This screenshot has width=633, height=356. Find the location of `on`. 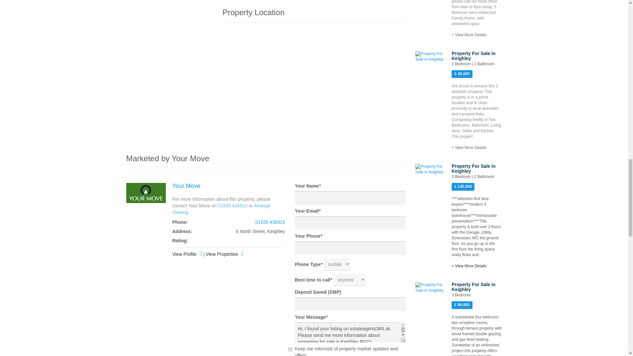

on is located at coordinates (290, 349).